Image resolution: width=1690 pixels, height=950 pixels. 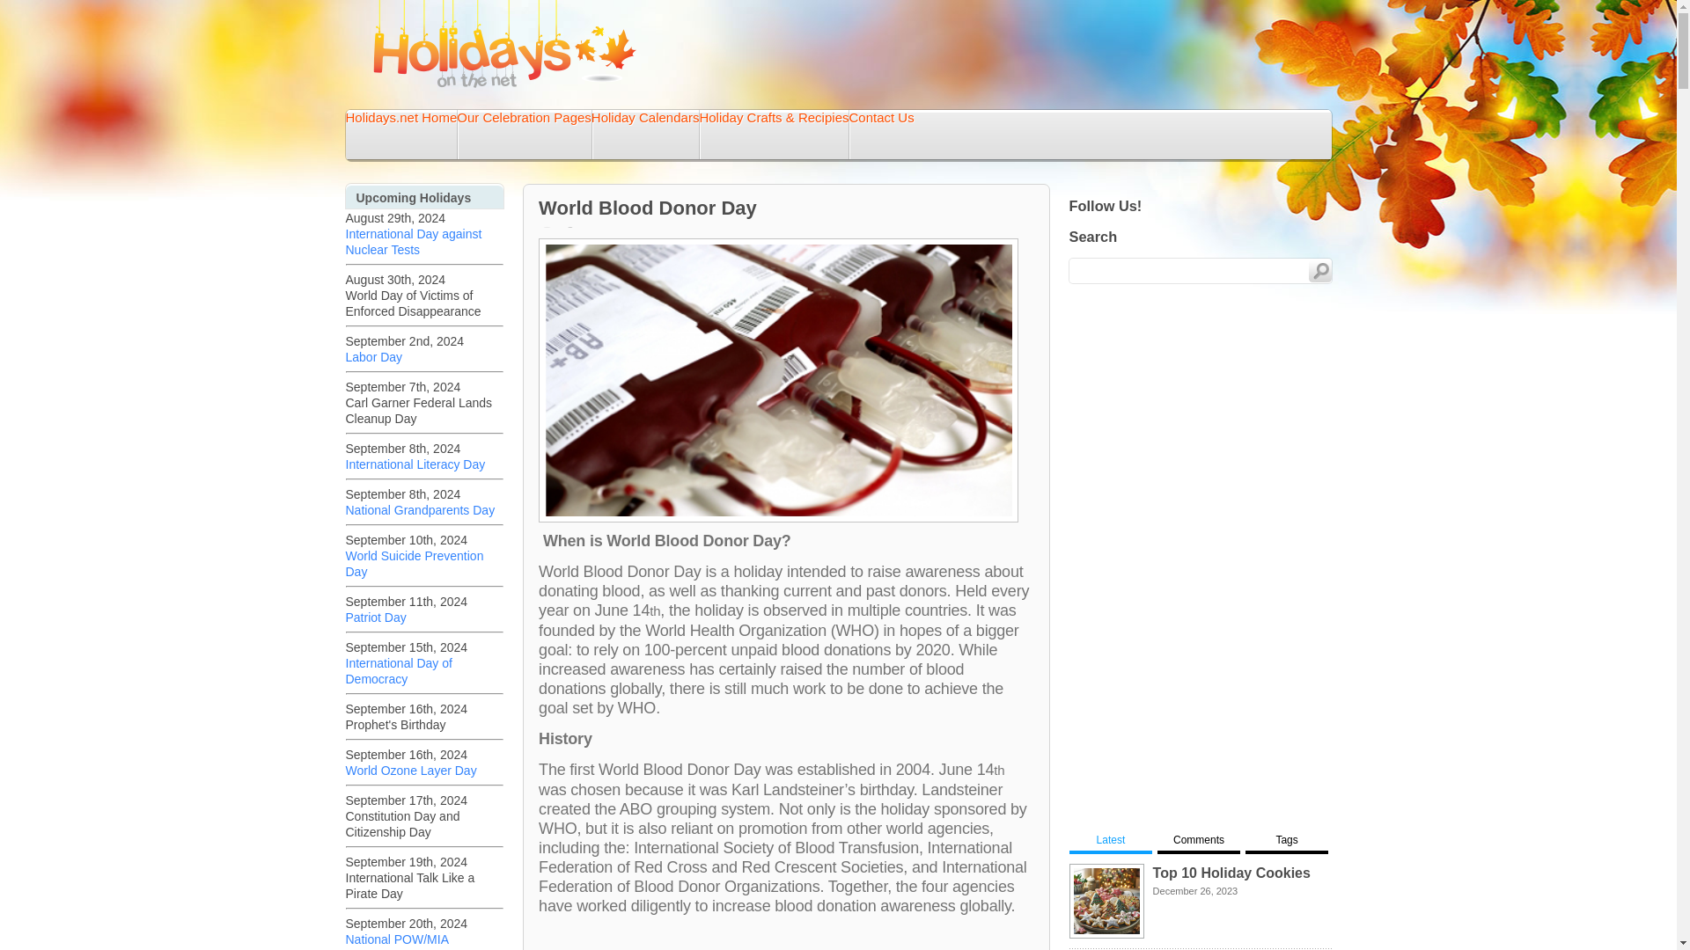 What do you see at coordinates (787, 939) in the screenshot?
I see `Advertisement` at bounding box center [787, 939].